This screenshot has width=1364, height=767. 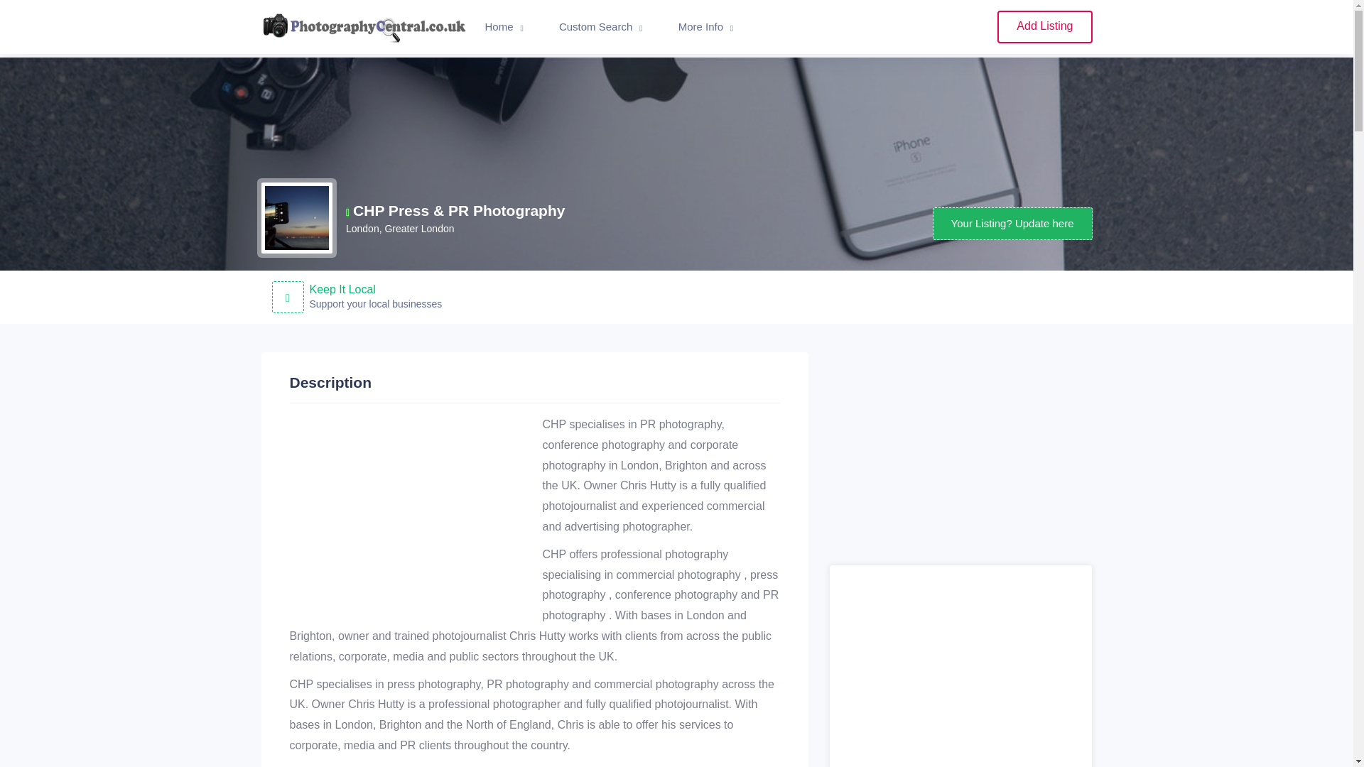 I want to click on Home, so click(x=504, y=27).